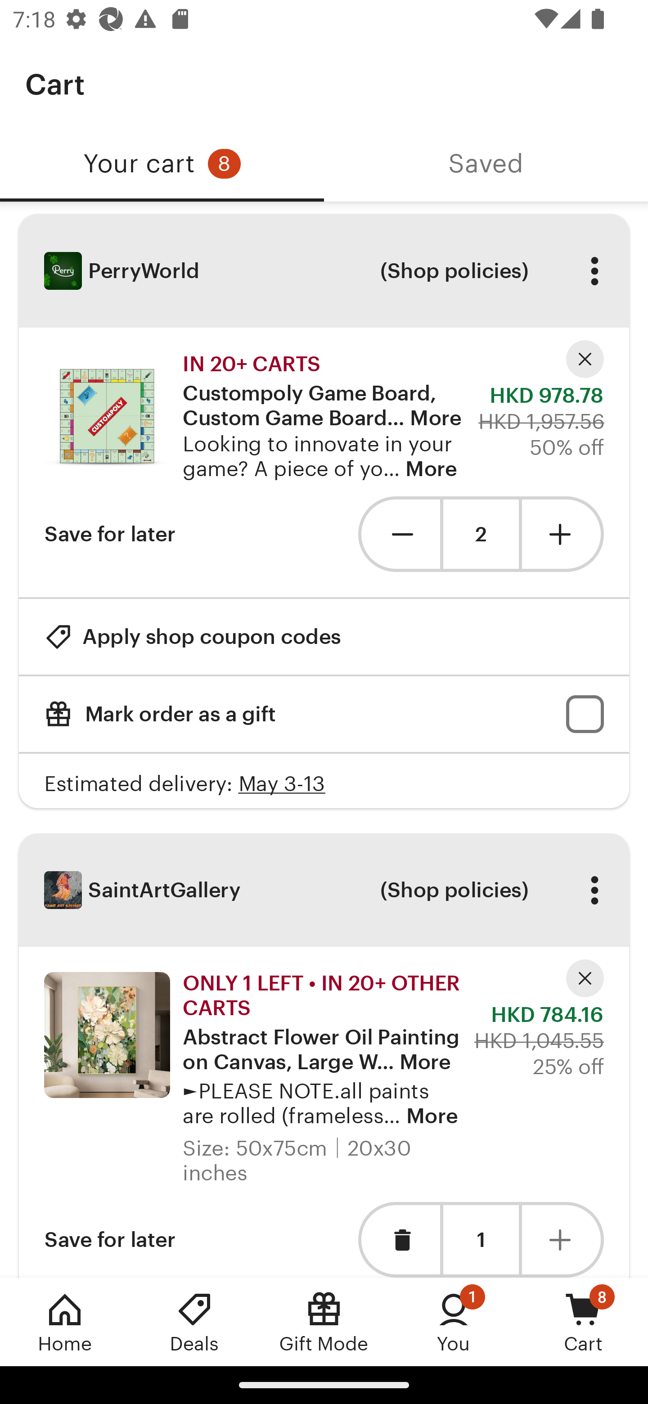  I want to click on More options, so click(594, 271).